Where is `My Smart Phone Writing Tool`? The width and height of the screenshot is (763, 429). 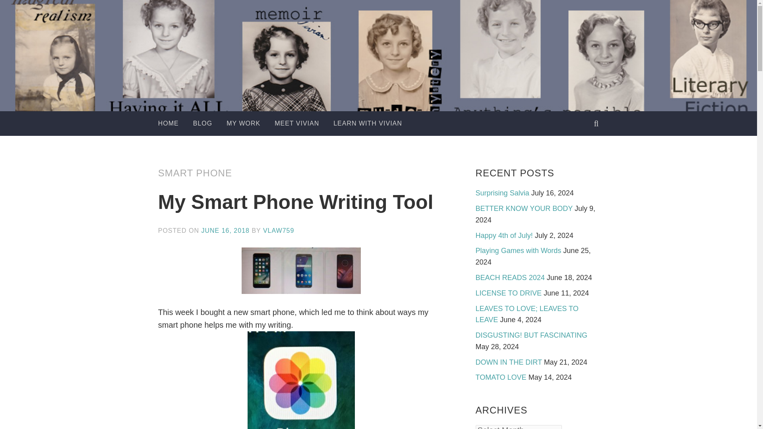 My Smart Phone Writing Tool is located at coordinates (296, 202).